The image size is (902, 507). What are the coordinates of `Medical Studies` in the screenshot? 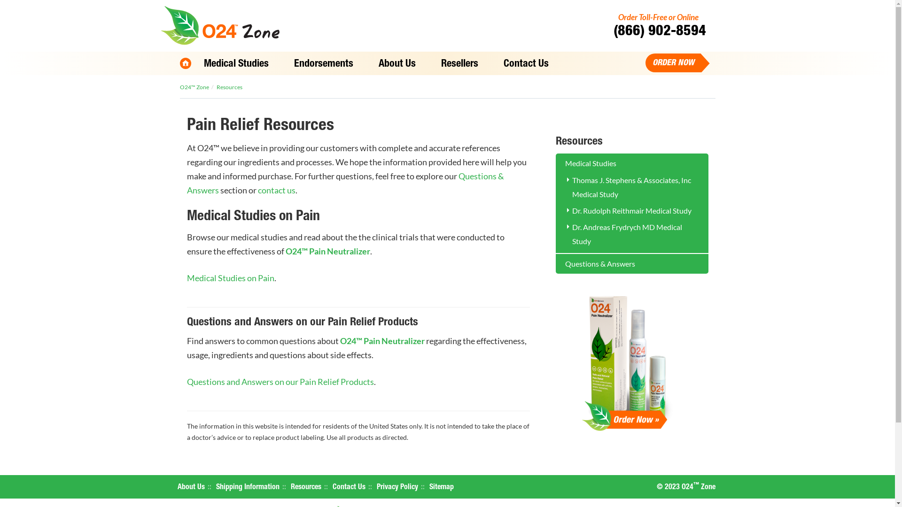 It's located at (631, 163).